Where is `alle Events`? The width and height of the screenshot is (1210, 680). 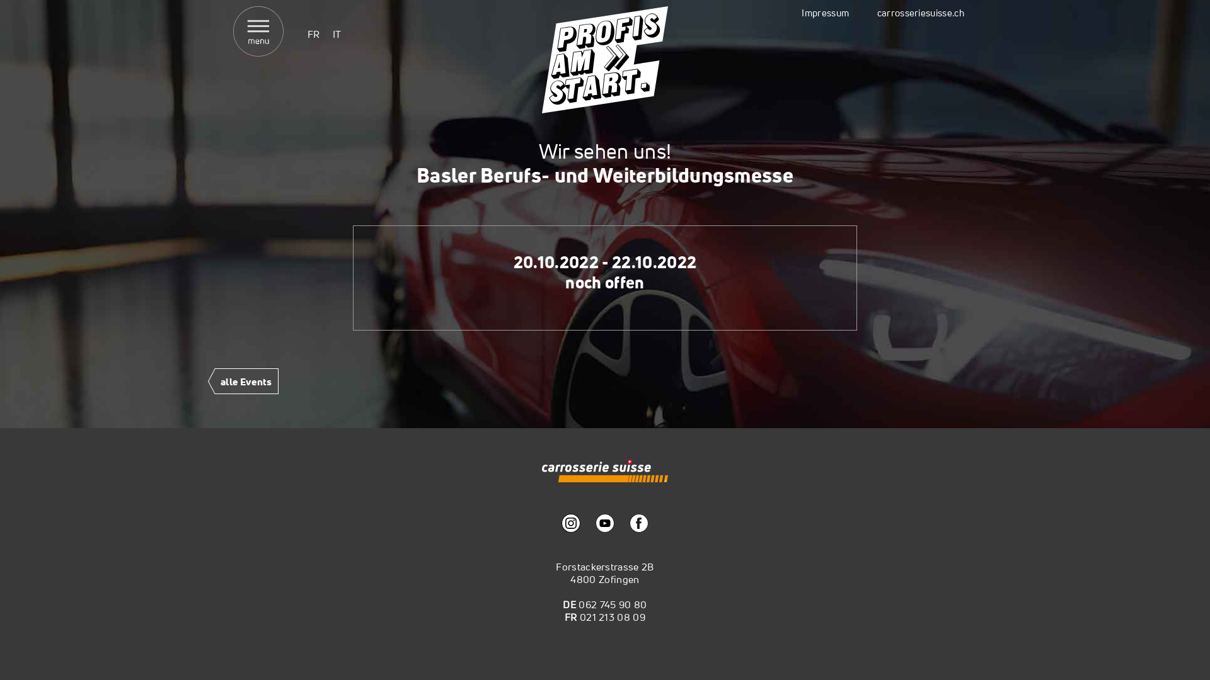
alle Events is located at coordinates (243, 384).